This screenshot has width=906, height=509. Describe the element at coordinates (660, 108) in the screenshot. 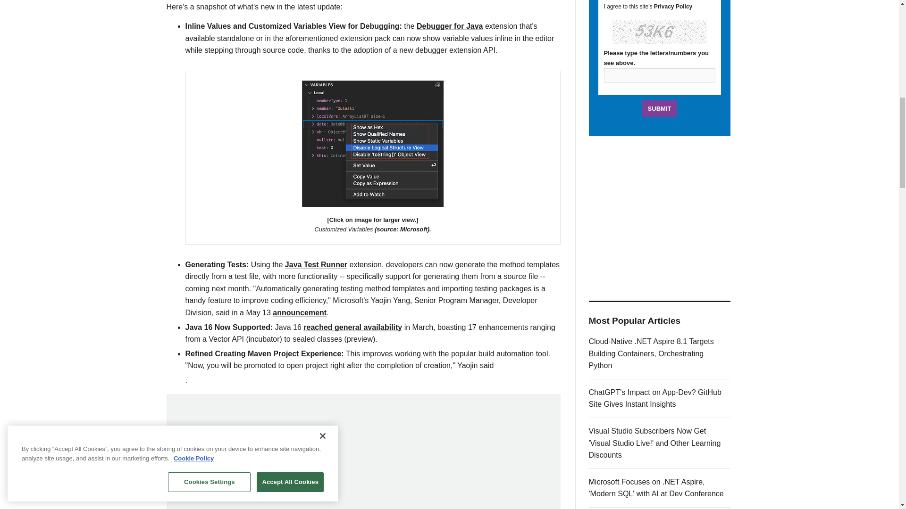

I see `Submit` at that location.